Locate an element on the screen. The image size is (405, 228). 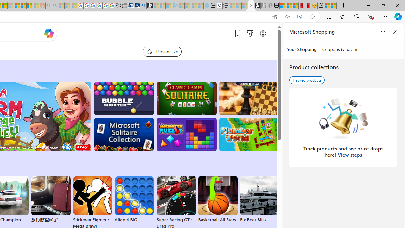
BlockBuster: Adventures Puzzle is located at coordinates (186, 135).